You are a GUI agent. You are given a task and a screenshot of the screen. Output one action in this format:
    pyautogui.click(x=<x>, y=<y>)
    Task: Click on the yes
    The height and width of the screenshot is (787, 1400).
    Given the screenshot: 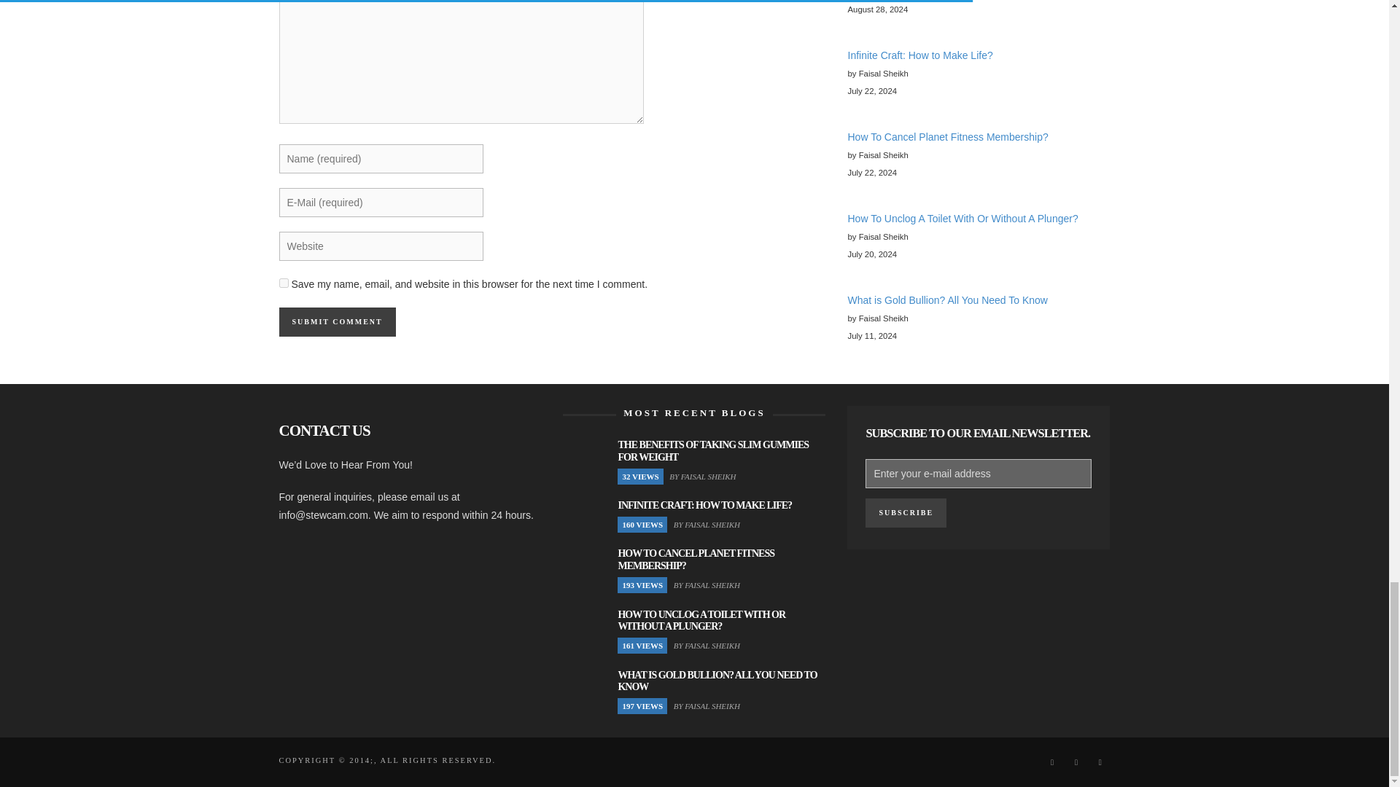 What is the action you would take?
    pyautogui.click(x=283, y=283)
    